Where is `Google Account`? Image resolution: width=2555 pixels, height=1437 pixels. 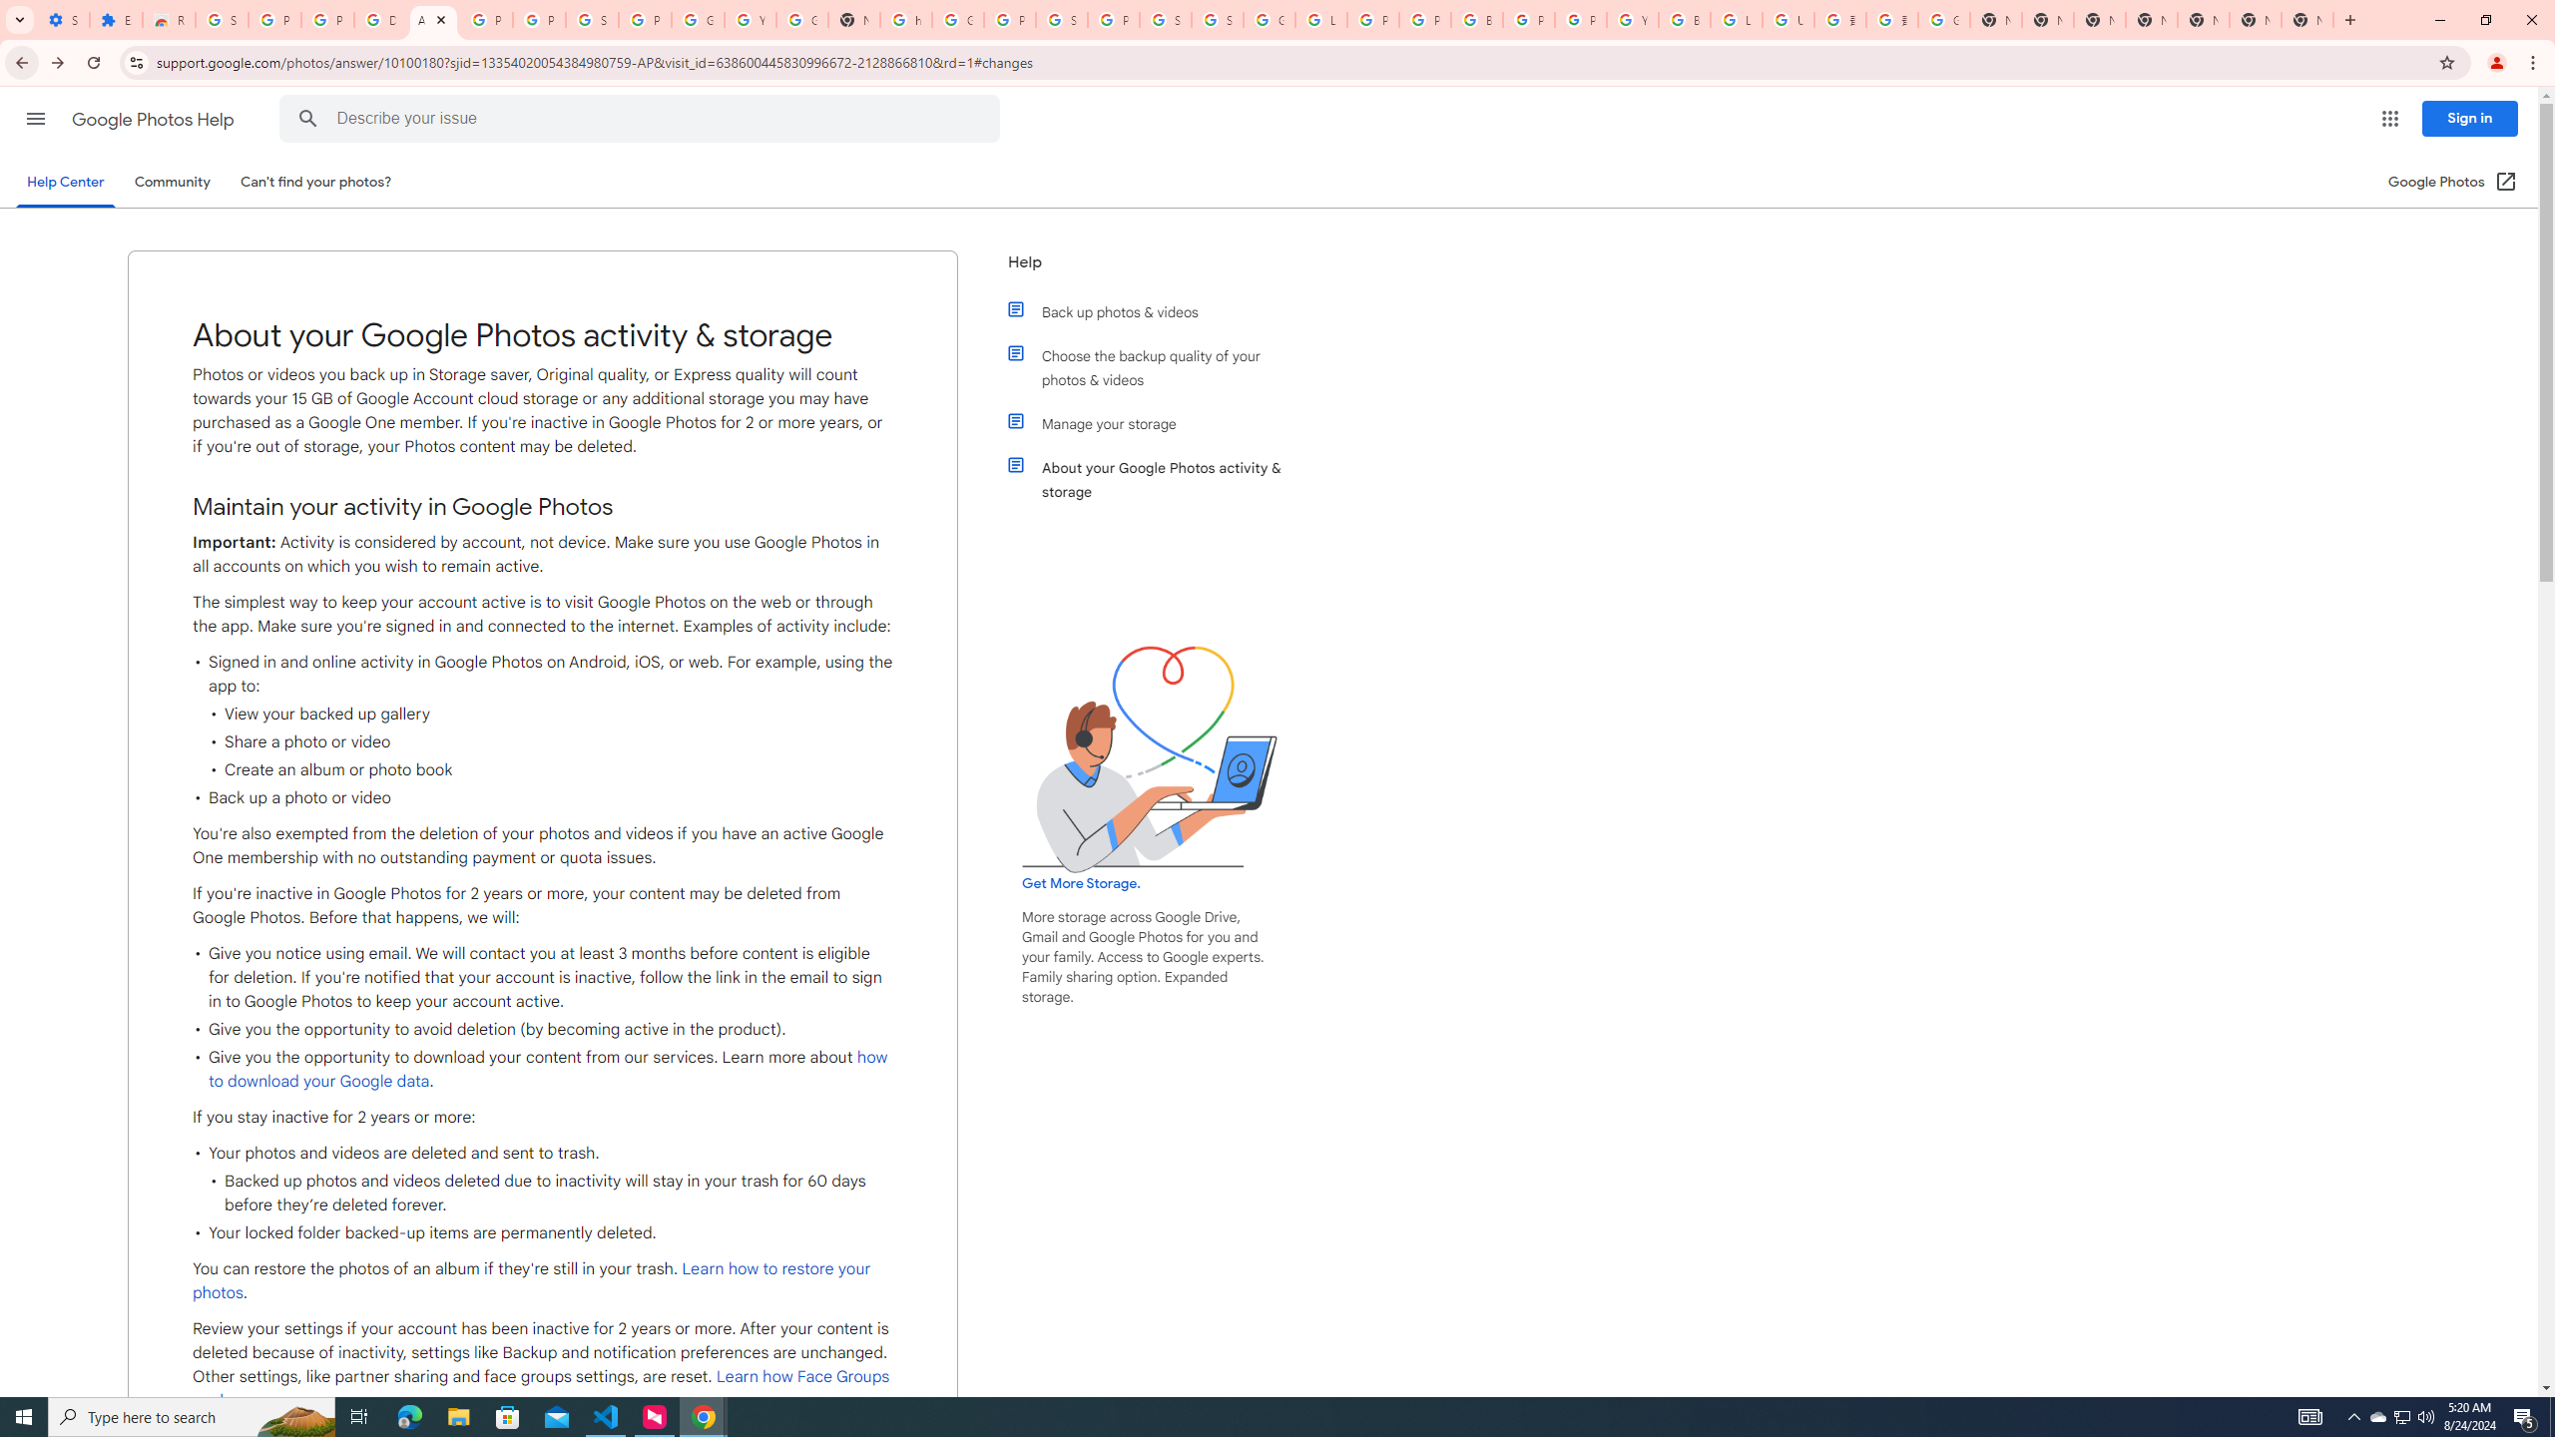 Google Account is located at coordinates (697, 20).